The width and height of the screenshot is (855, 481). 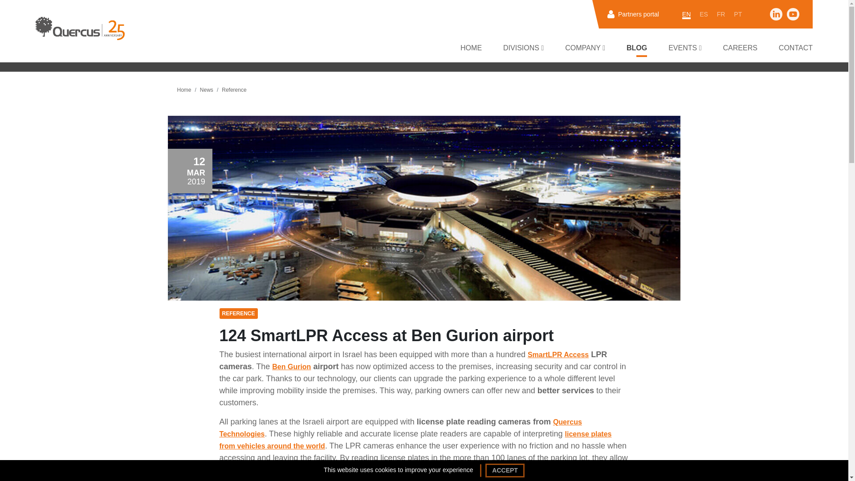 I want to click on CONTACT, so click(x=796, y=48).